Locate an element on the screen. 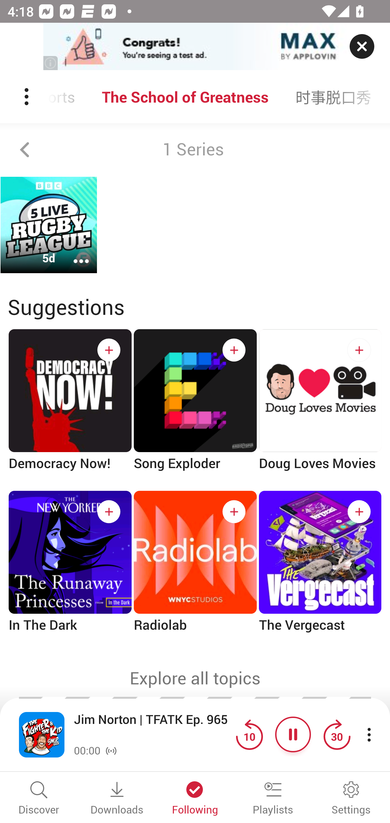  Subscribe button is located at coordinates (109, 350).